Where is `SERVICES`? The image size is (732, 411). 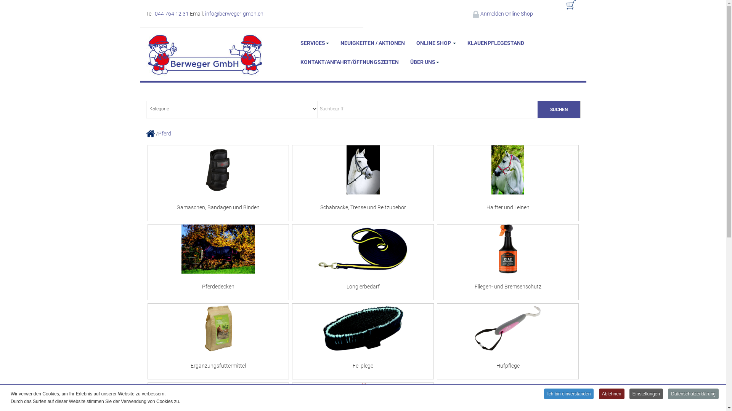 SERVICES is located at coordinates (314, 43).